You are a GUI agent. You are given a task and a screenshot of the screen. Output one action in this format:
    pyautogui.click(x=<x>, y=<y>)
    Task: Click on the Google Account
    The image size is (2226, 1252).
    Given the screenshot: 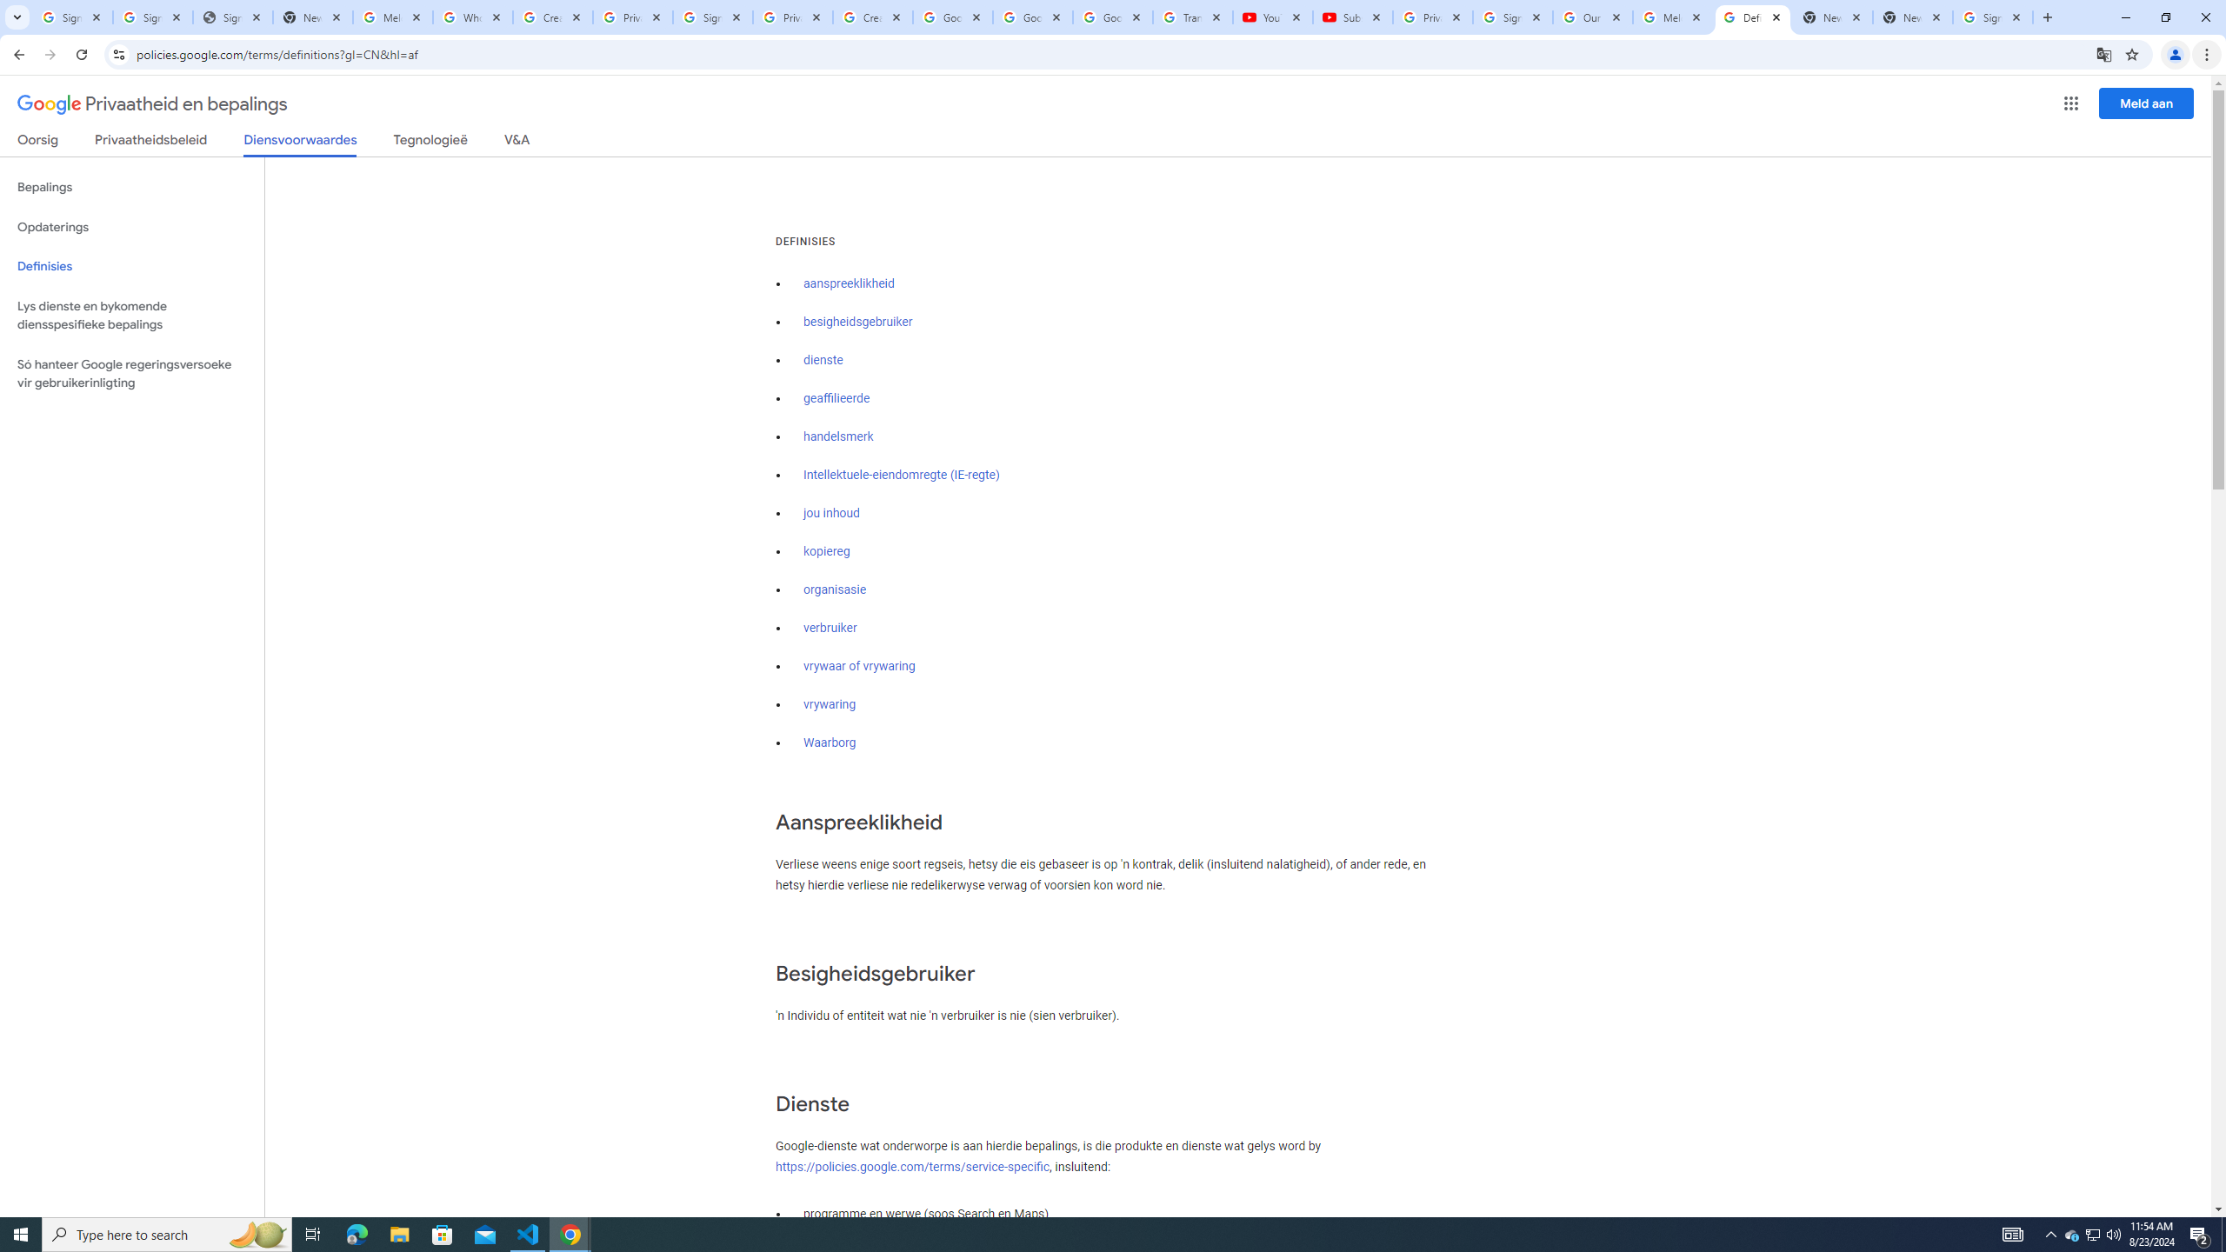 What is the action you would take?
    pyautogui.click(x=1113, y=17)
    